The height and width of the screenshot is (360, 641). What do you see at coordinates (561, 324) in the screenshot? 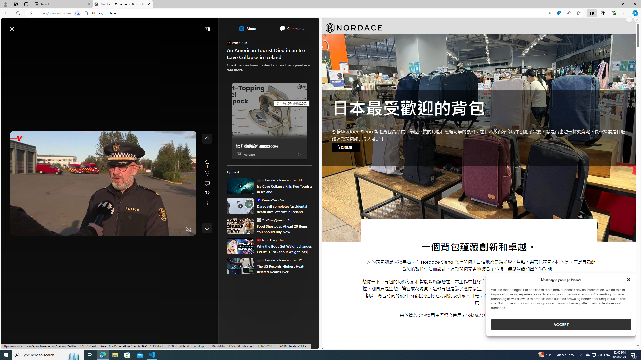
I see `ACCEPT` at bounding box center [561, 324].